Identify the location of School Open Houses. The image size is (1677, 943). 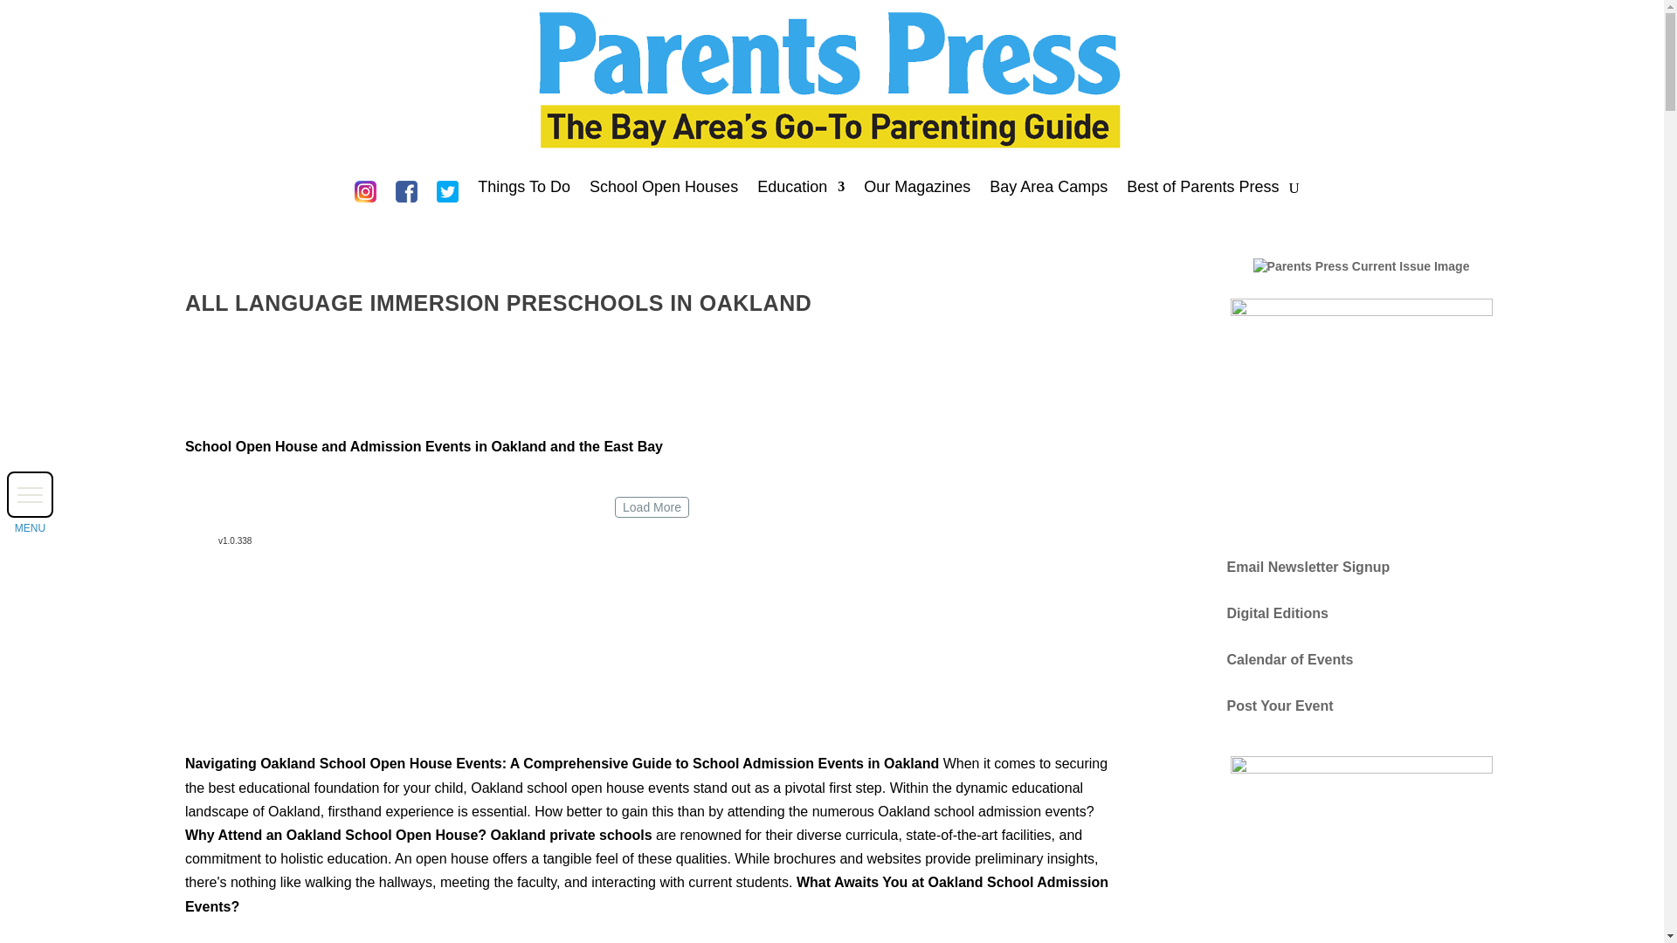
(664, 196).